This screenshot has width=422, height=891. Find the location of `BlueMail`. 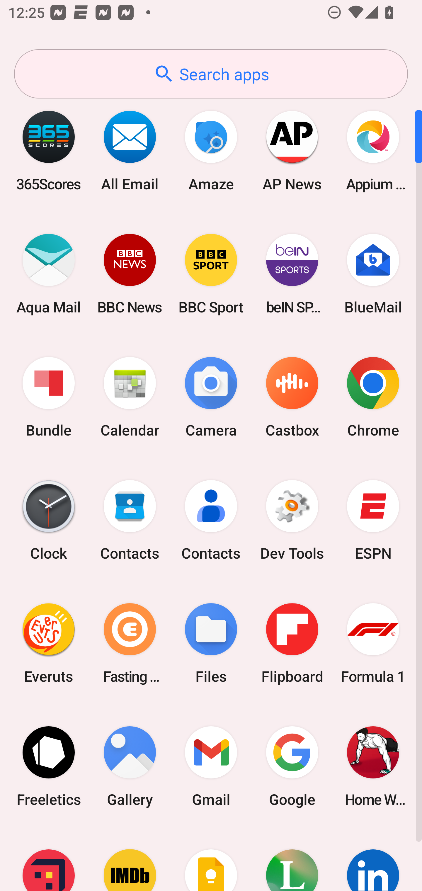

BlueMail is located at coordinates (373, 274).